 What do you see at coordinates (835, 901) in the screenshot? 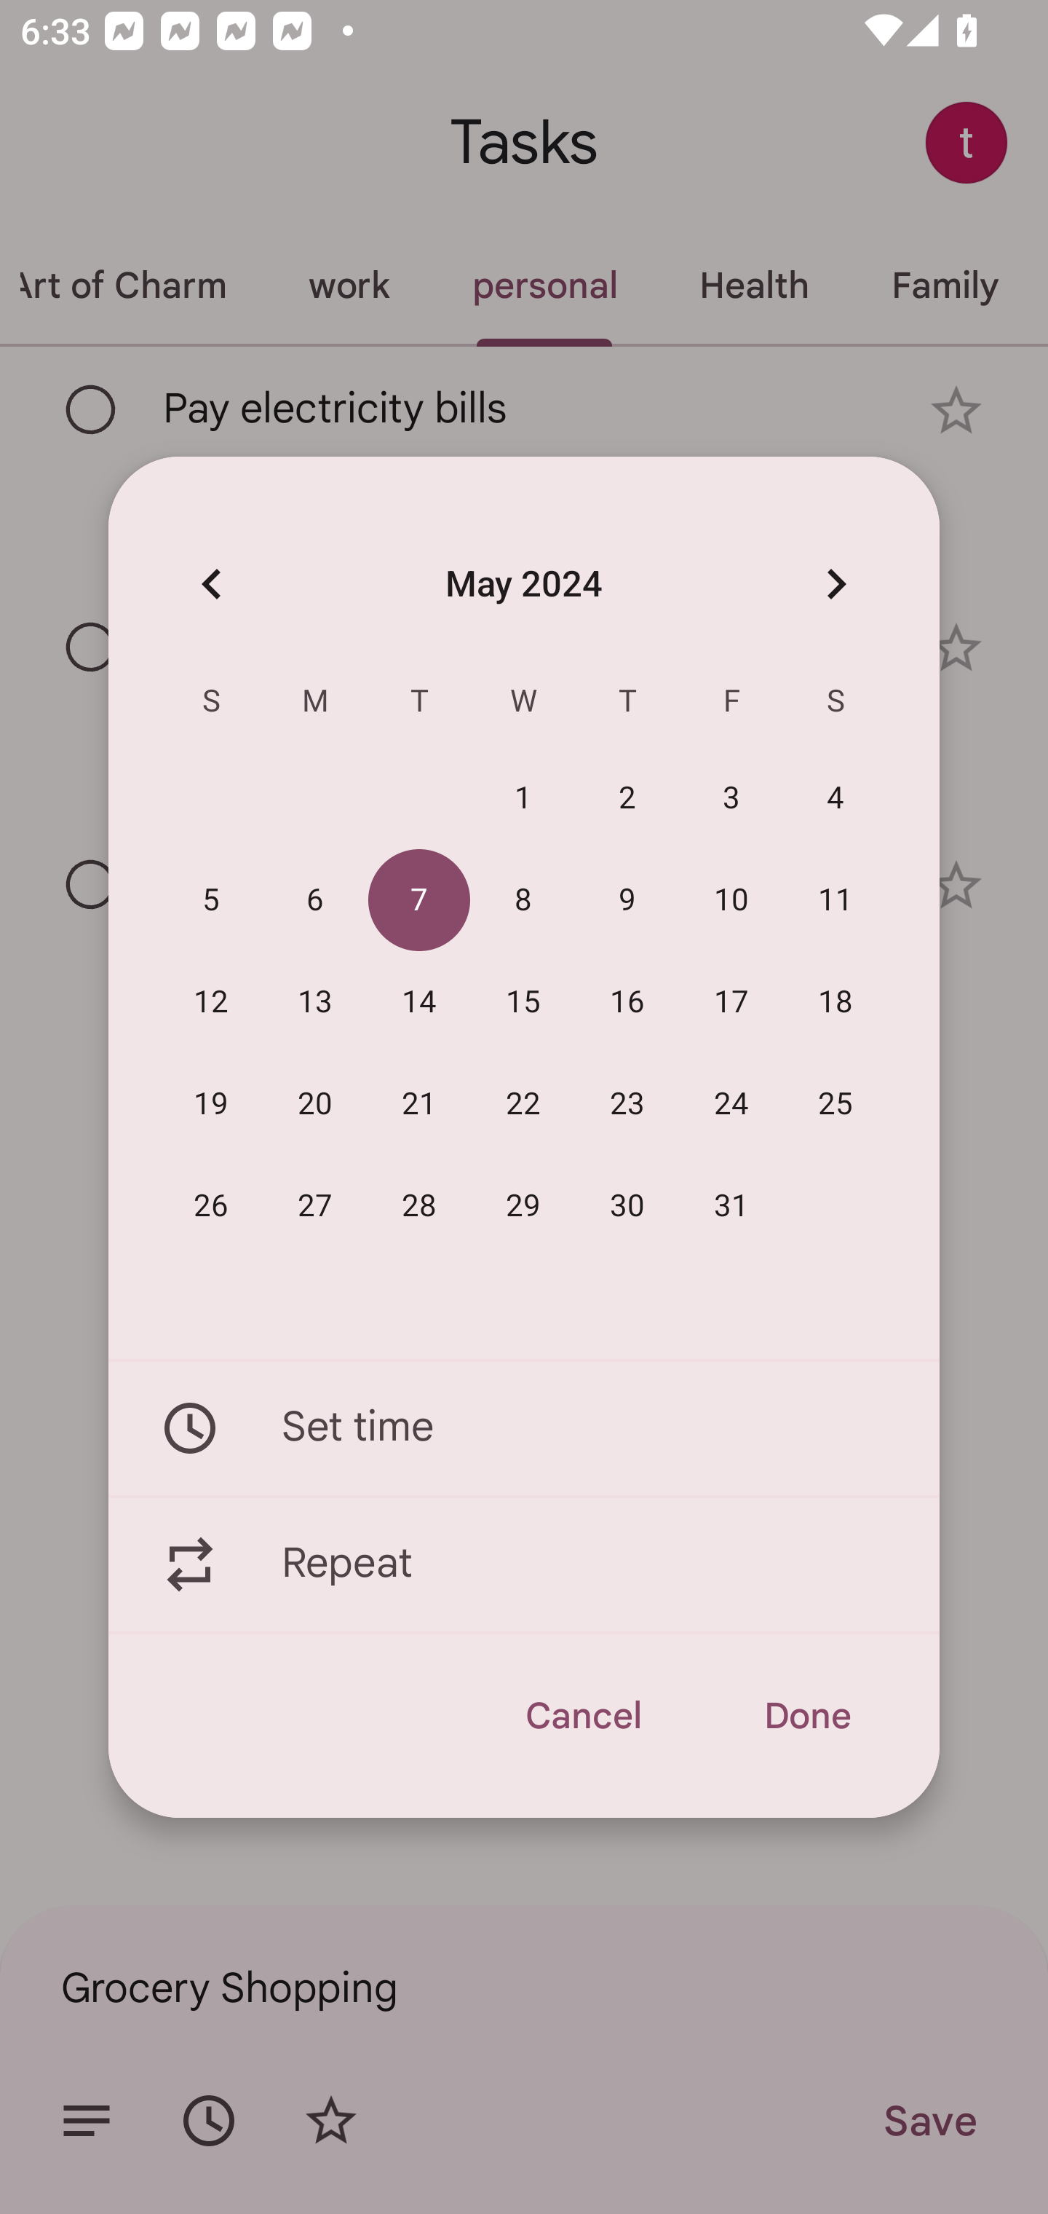
I see `11 11 May 2024` at bounding box center [835, 901].